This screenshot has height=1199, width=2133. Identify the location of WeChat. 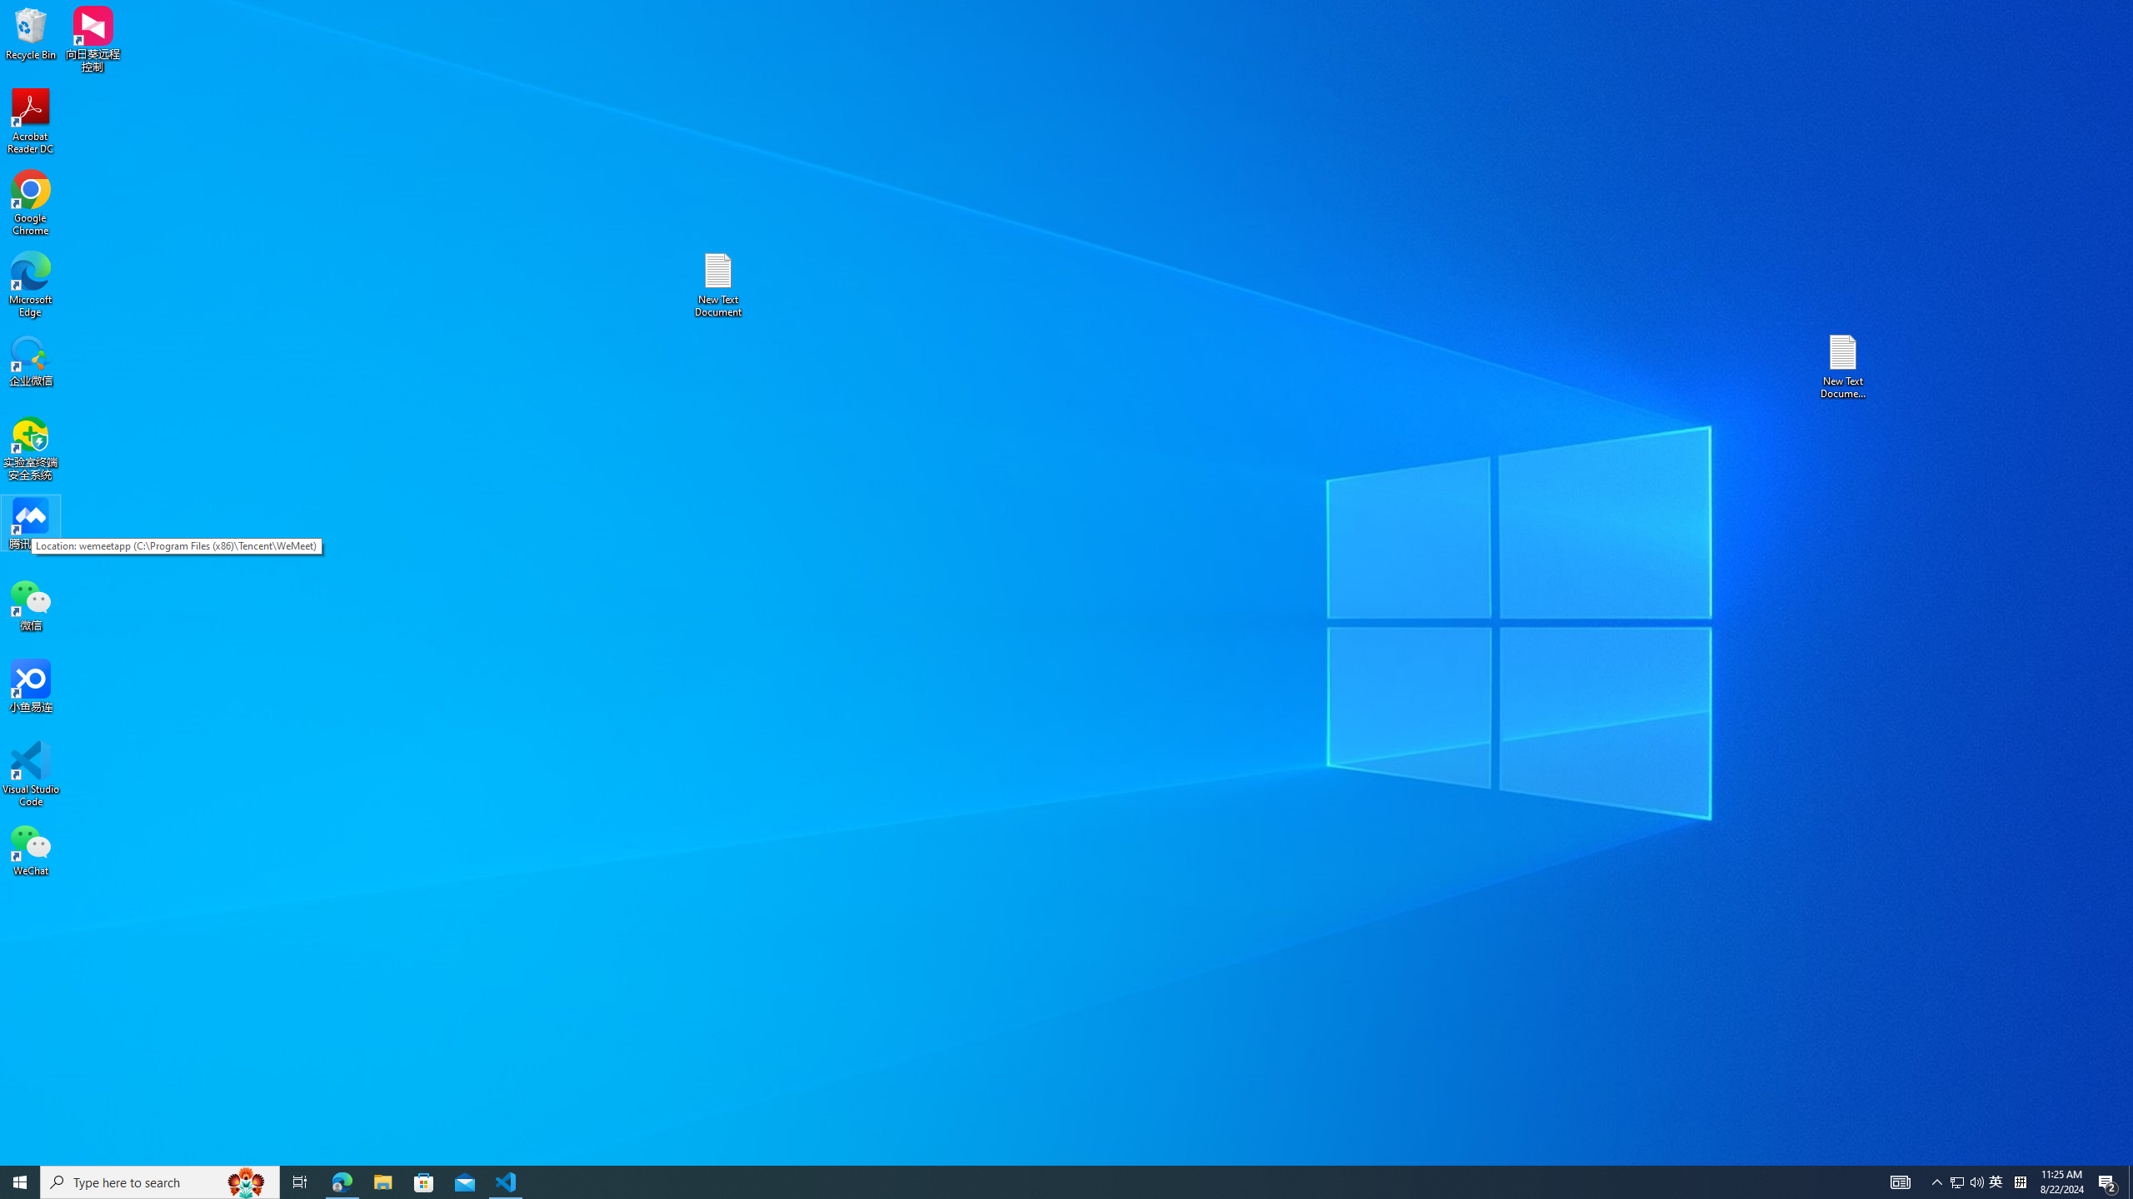
(31, 849).